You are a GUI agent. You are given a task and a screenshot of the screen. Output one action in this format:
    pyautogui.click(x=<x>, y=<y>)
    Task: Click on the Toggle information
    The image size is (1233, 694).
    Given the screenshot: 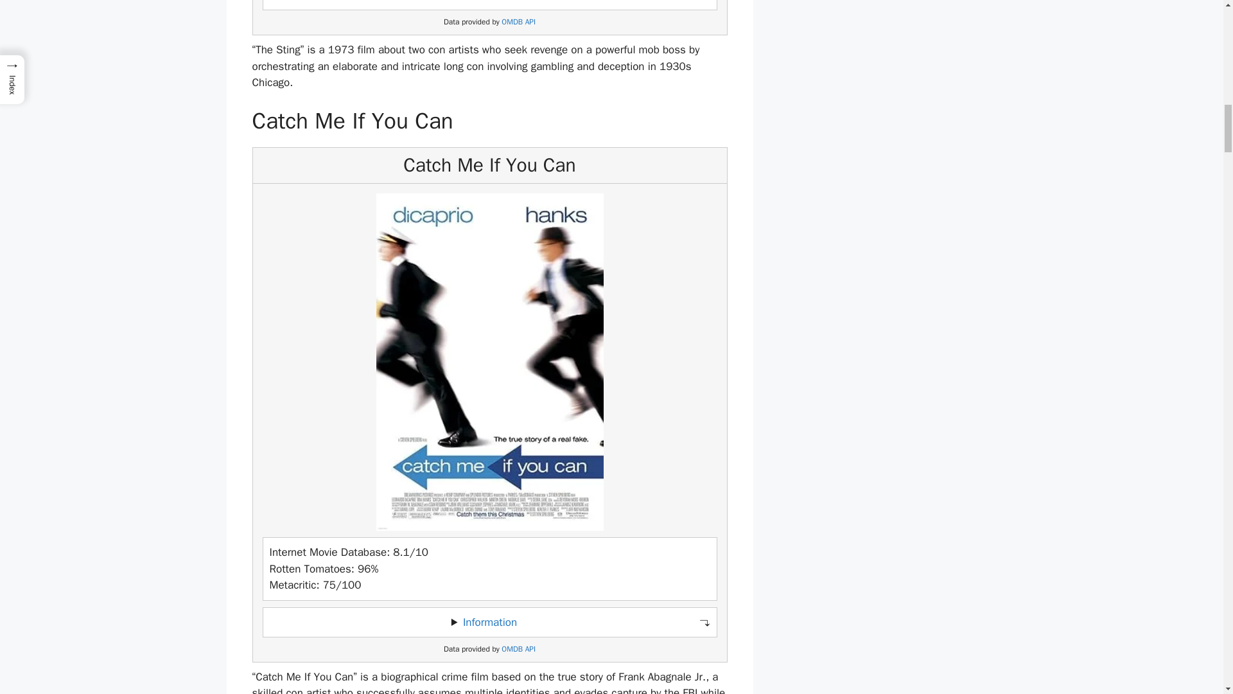 What is the action you would take?
    pyautogui.click(x=489, y=623)
    